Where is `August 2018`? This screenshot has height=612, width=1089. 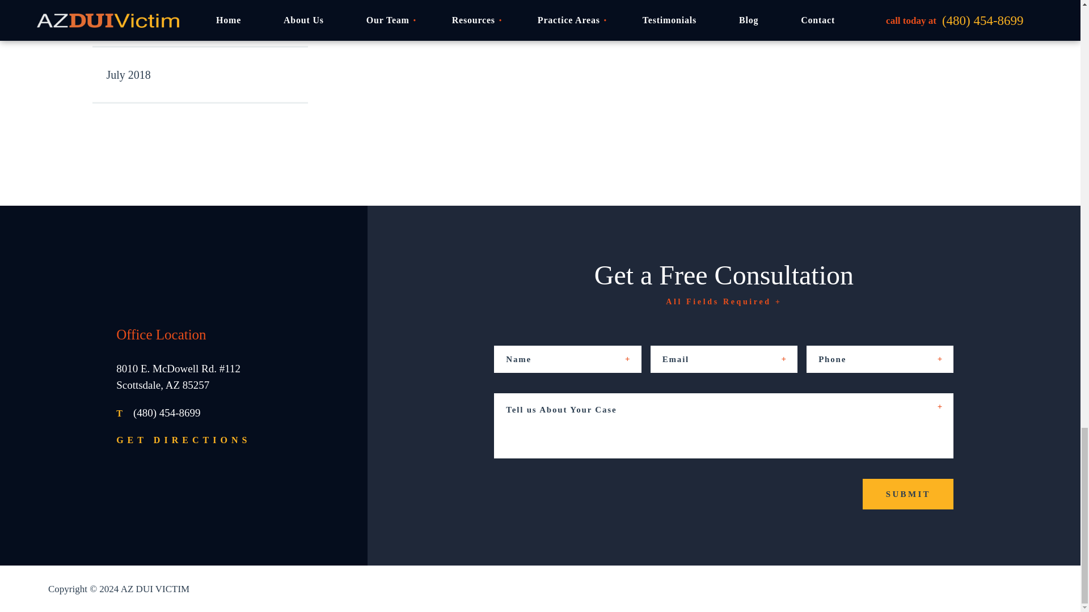 August 2018 is located at coordinates (199, 24).